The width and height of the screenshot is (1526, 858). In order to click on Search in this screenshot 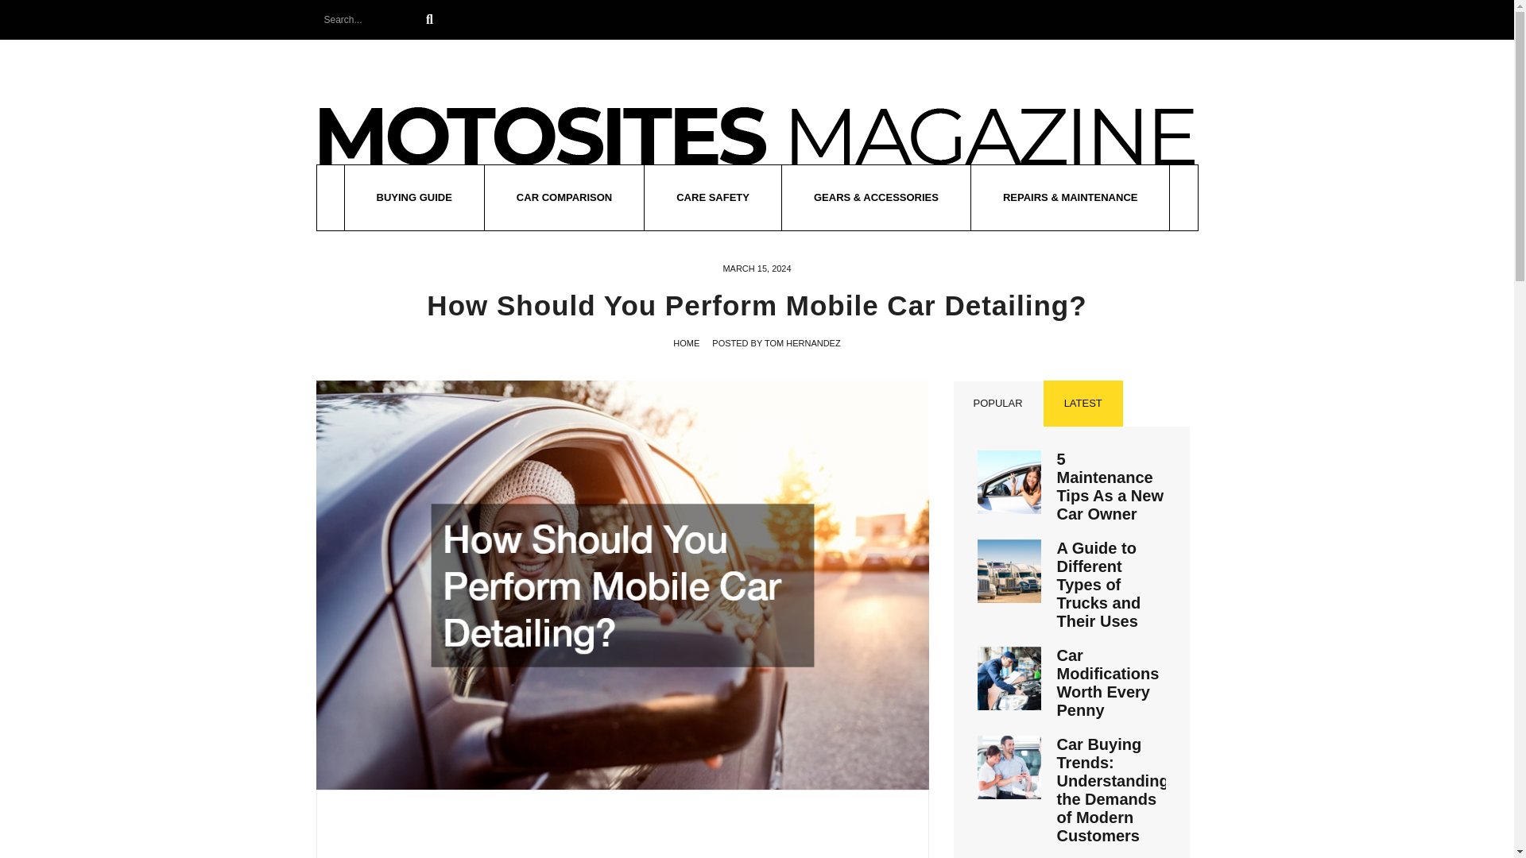, I will do `click(428, 19)`.